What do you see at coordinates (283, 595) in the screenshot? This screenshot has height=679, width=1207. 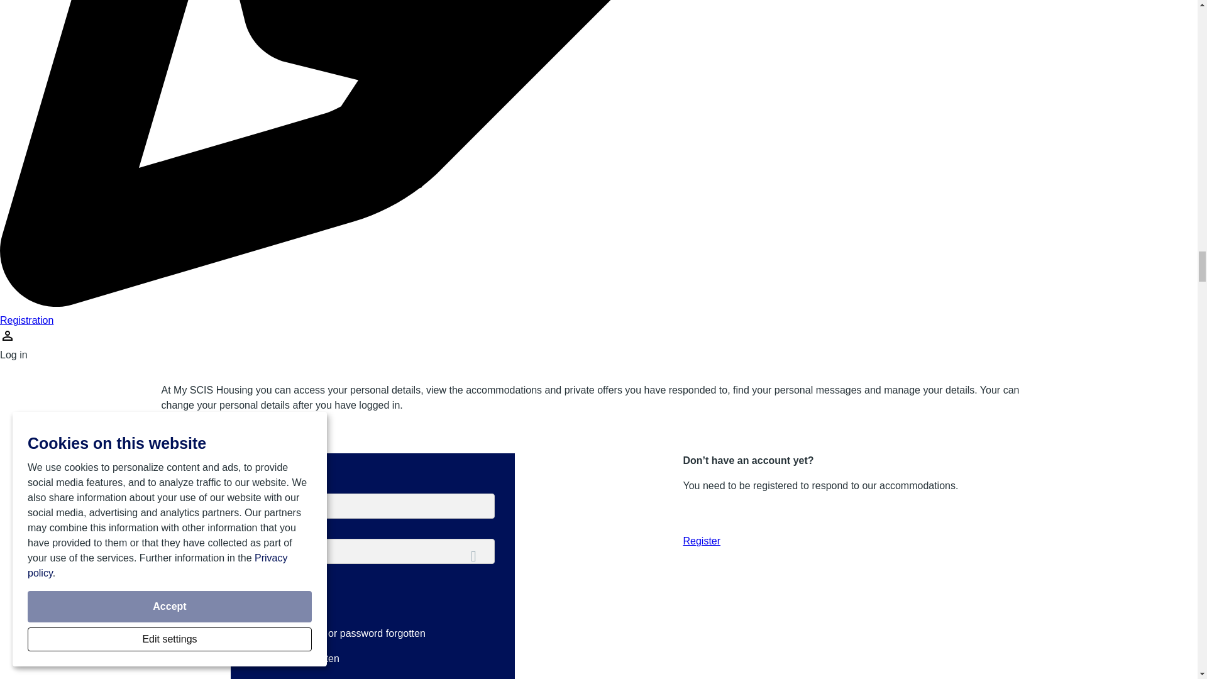 I see `Sign in` at bounding box center [283, 595].